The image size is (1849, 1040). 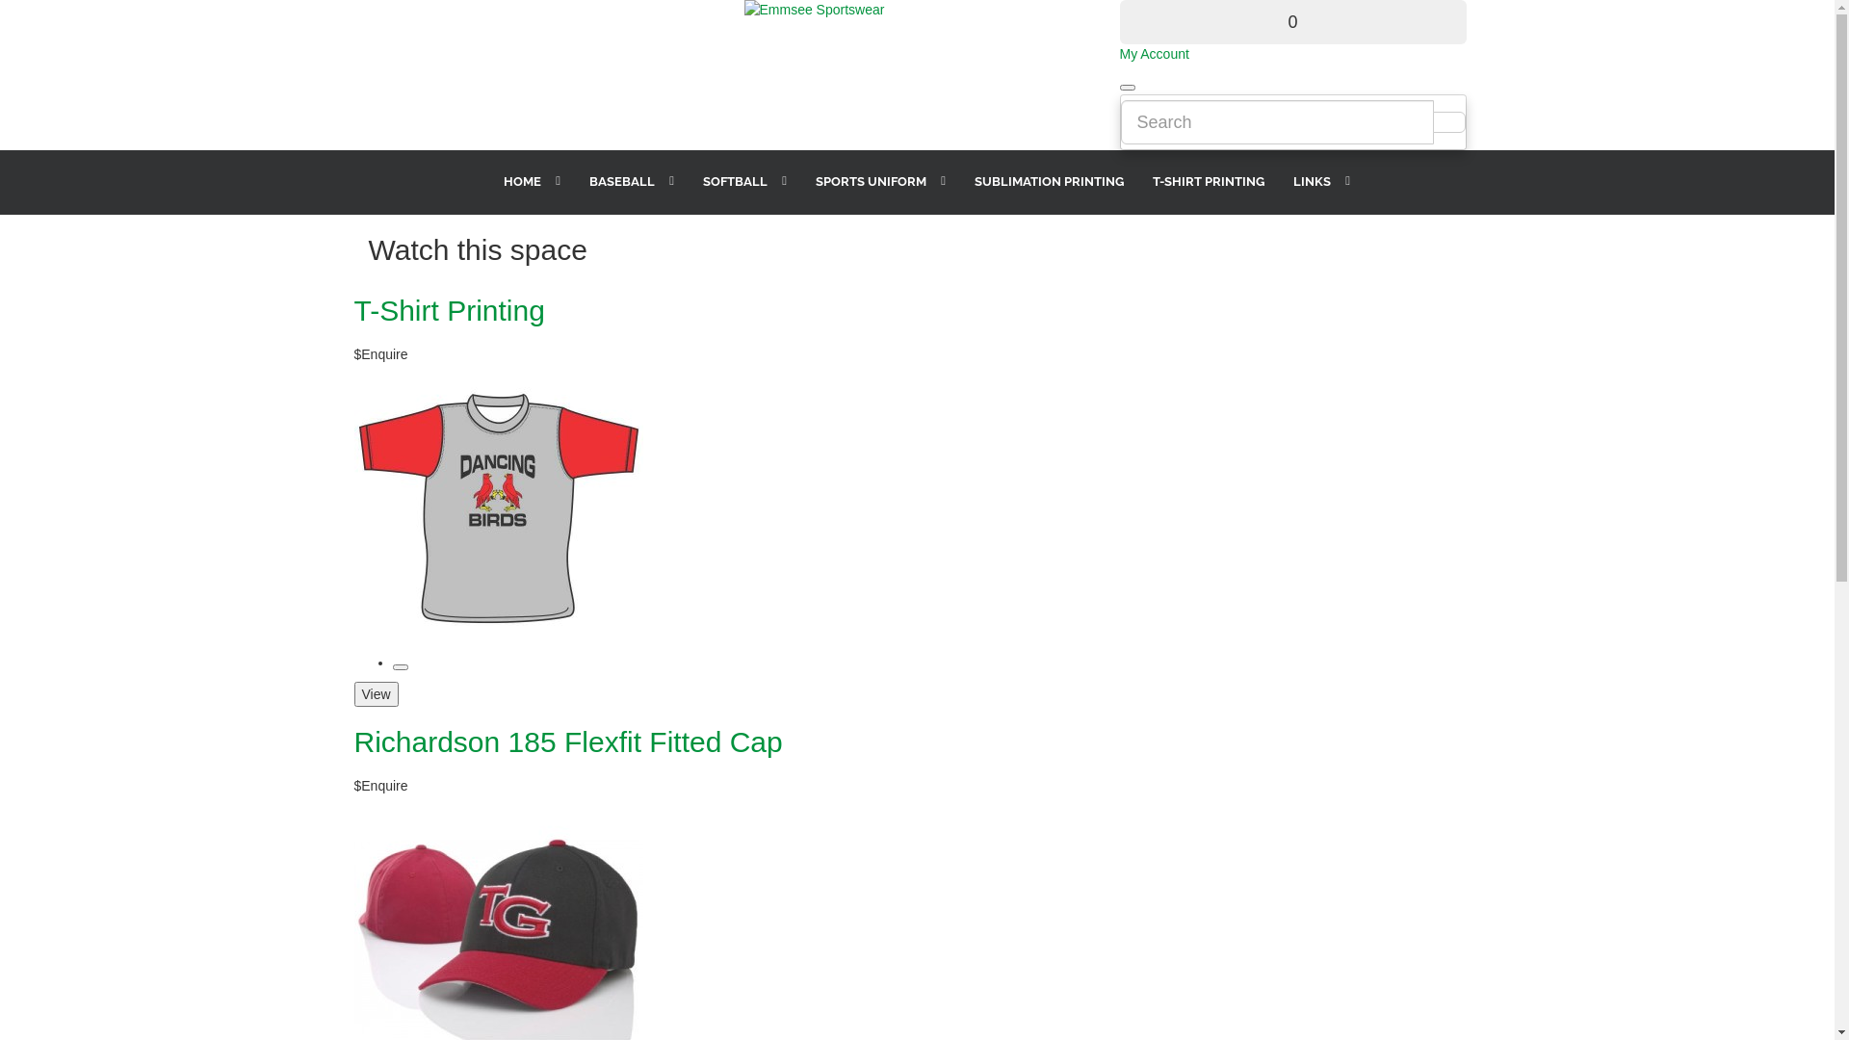 I want to click on LINKS, so click(x=1312, y=182).